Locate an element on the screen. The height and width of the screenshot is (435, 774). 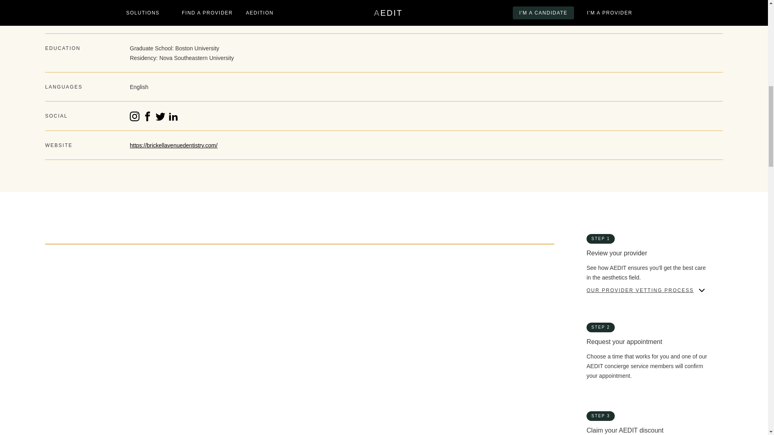
OVERJET is located at coordinates (231, 325).